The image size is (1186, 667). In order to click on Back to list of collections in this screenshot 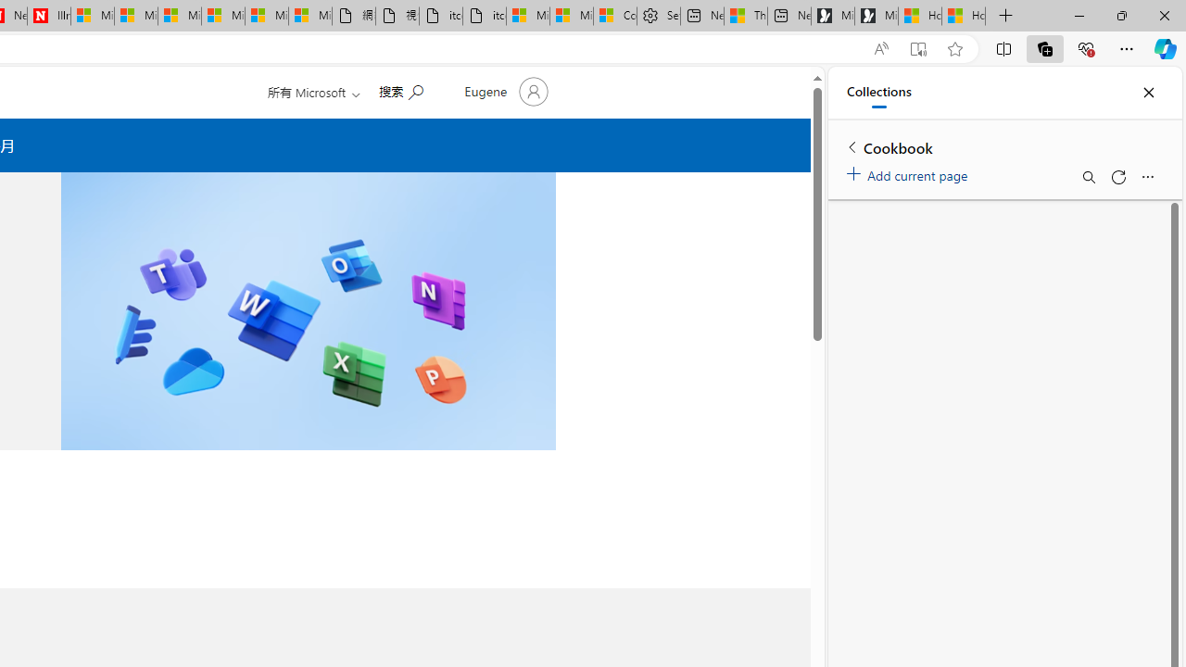, I will do `click(852, 146)`.